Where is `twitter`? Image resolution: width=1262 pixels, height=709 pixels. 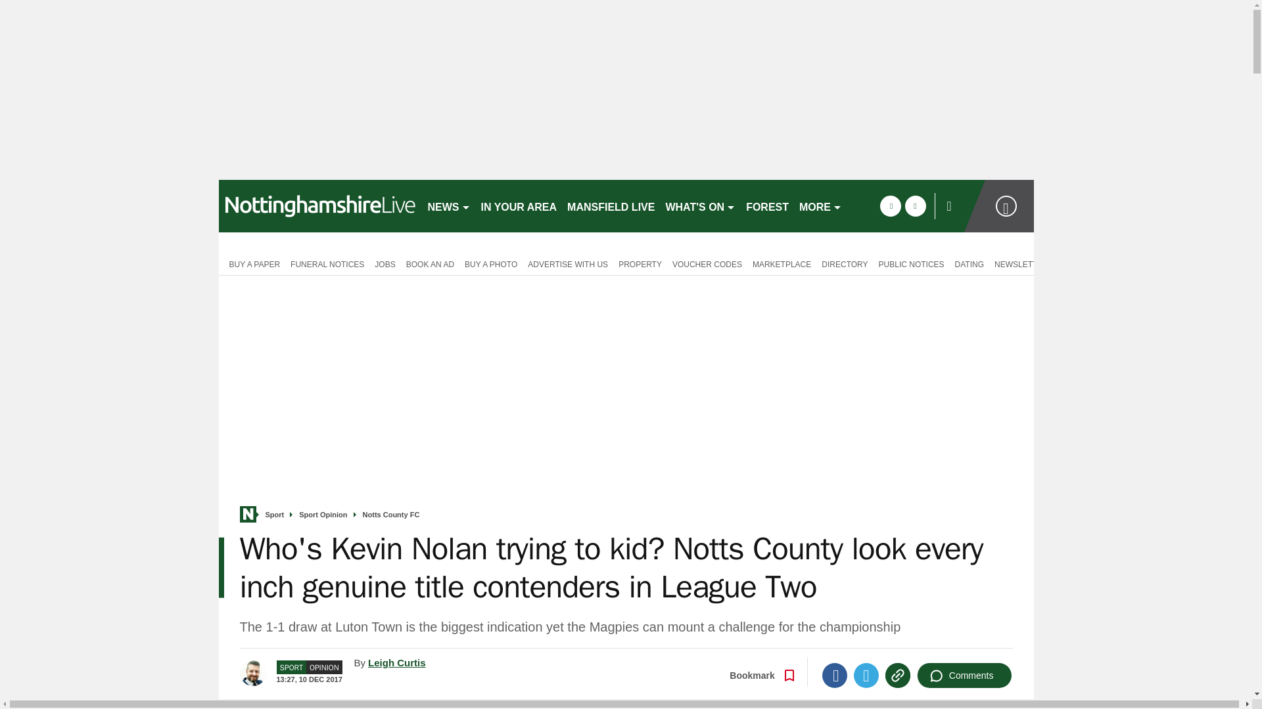
twitter is located at coordinates (915, 206).